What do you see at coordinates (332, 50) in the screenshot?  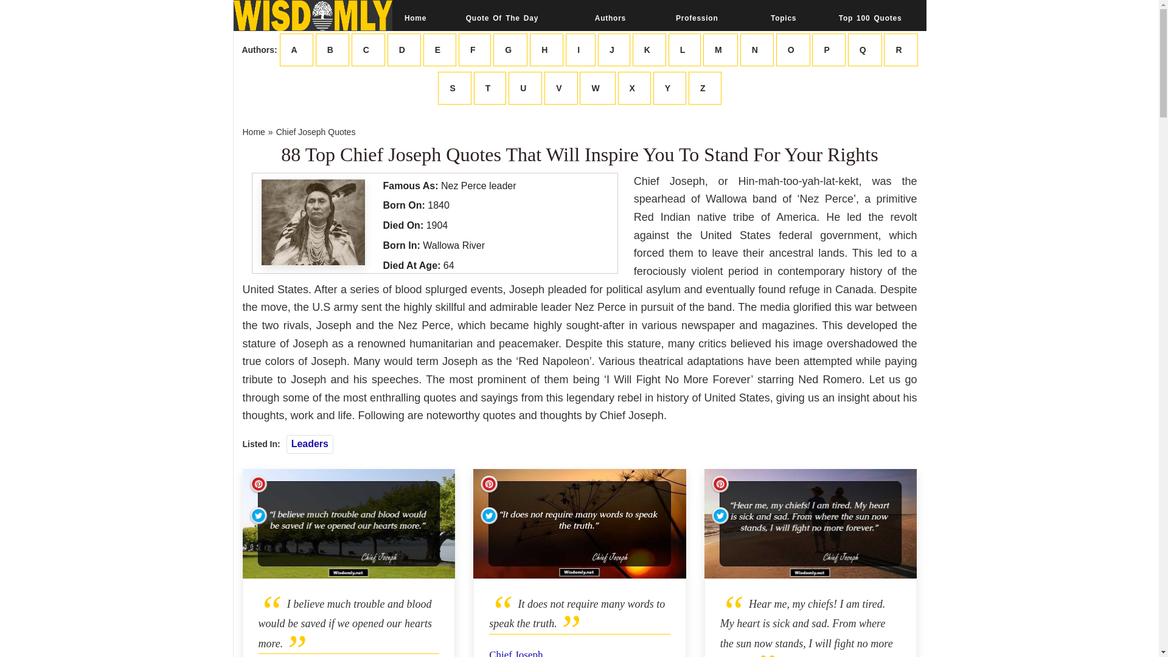 I see `B` at bounding box center [332, 50].